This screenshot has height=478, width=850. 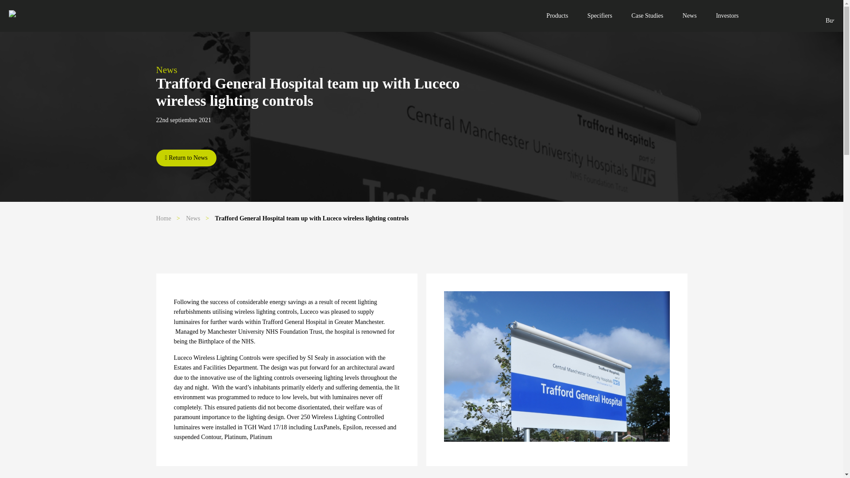 I want to click on Home, so click(x=163, y=219).